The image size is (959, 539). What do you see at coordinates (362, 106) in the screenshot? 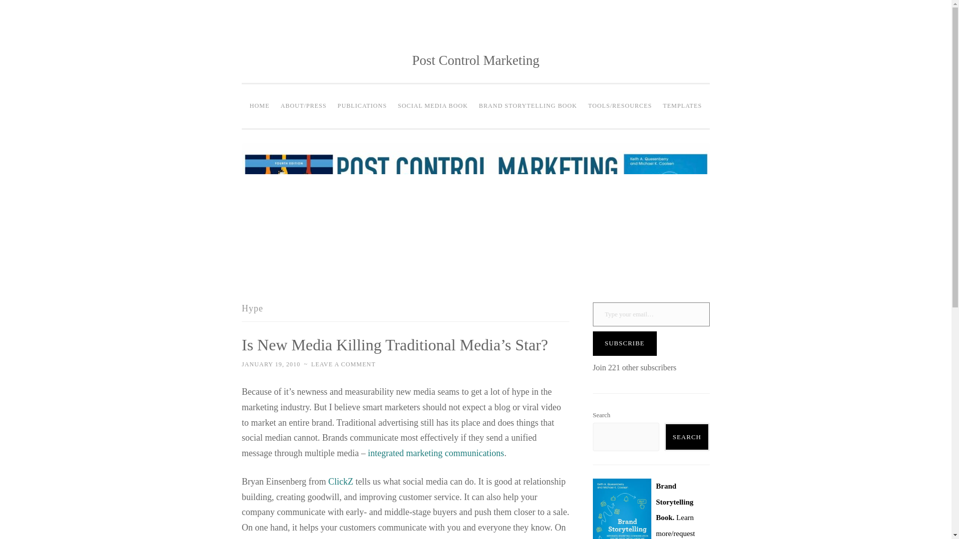
I see `PUBLICATIONS` at bounding box center [362, 106].